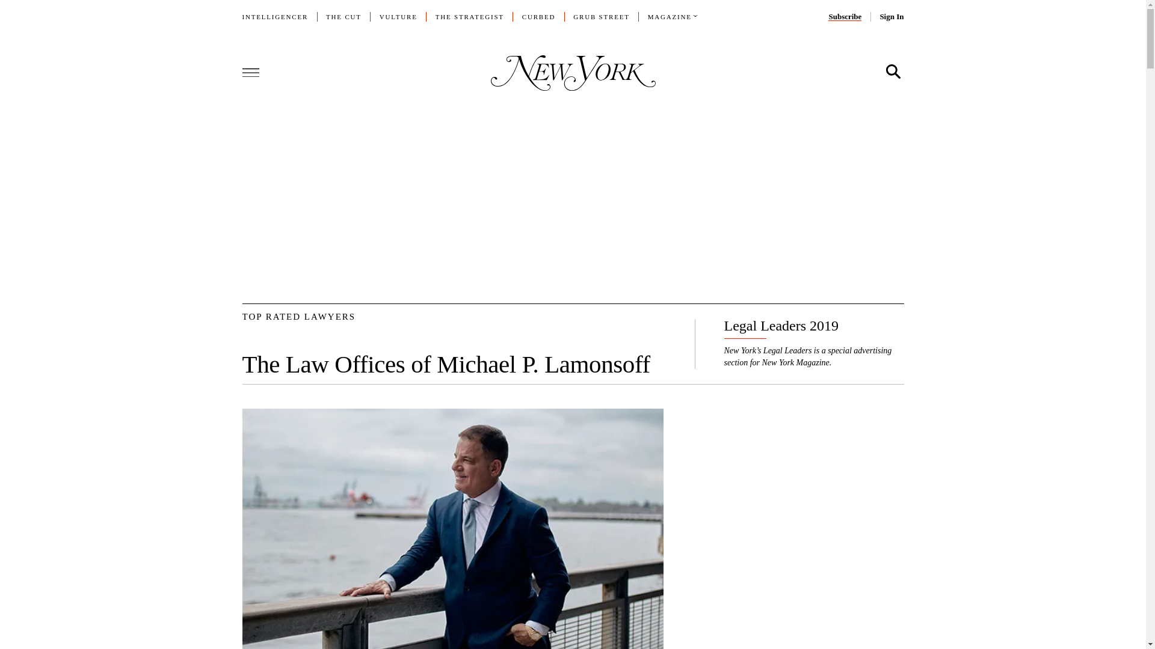  Describe the element at coordinates (274, 16) in the screenshot. I see `INTELLIGENCER` at that location.